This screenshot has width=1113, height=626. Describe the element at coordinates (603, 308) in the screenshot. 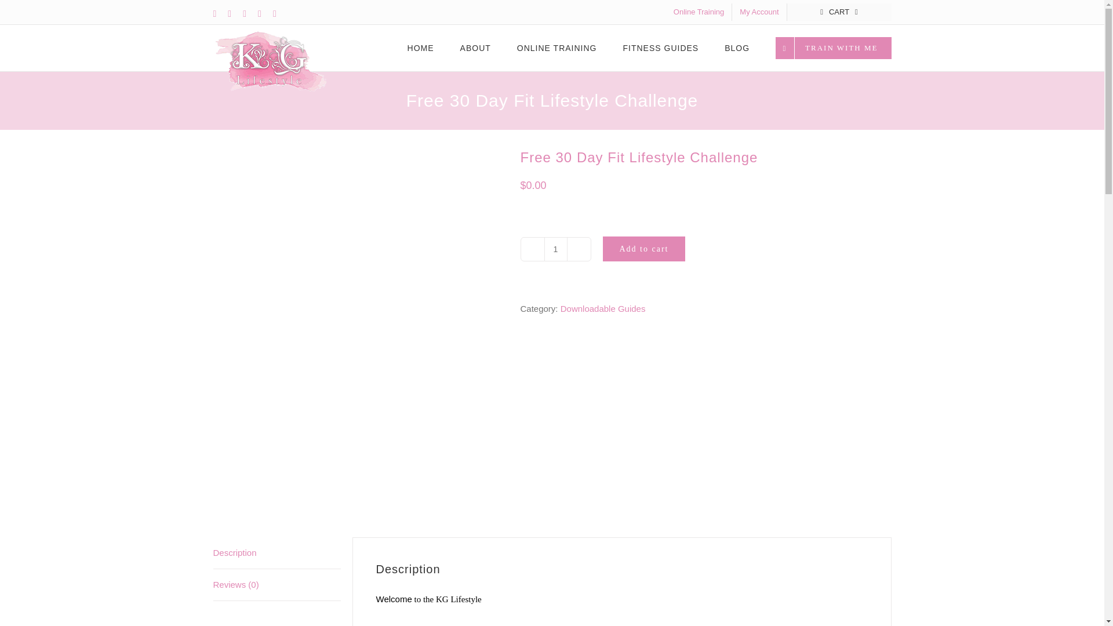

I see `Downloadable Guides` at that location.